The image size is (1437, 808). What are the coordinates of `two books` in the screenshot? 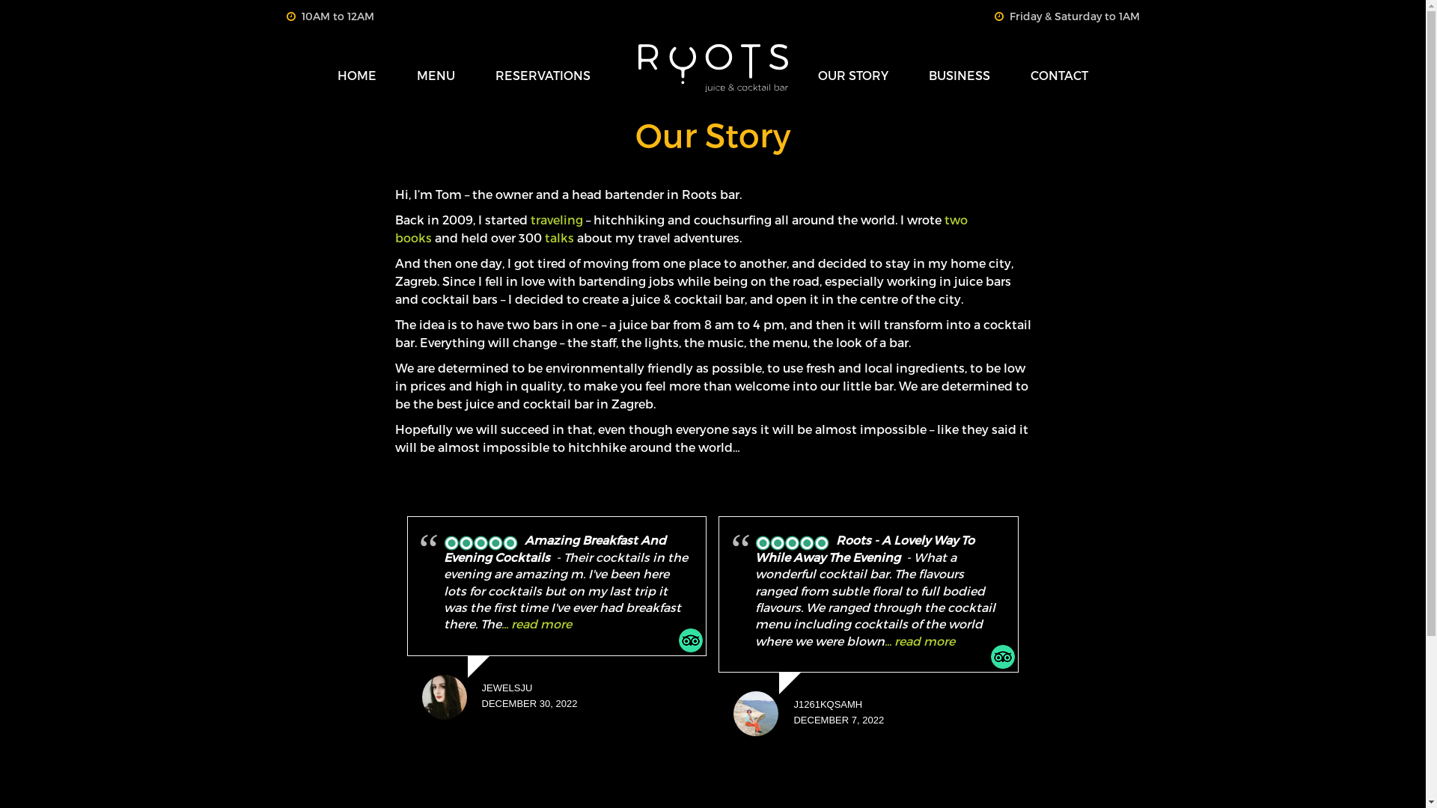 It's located at (681, 229).